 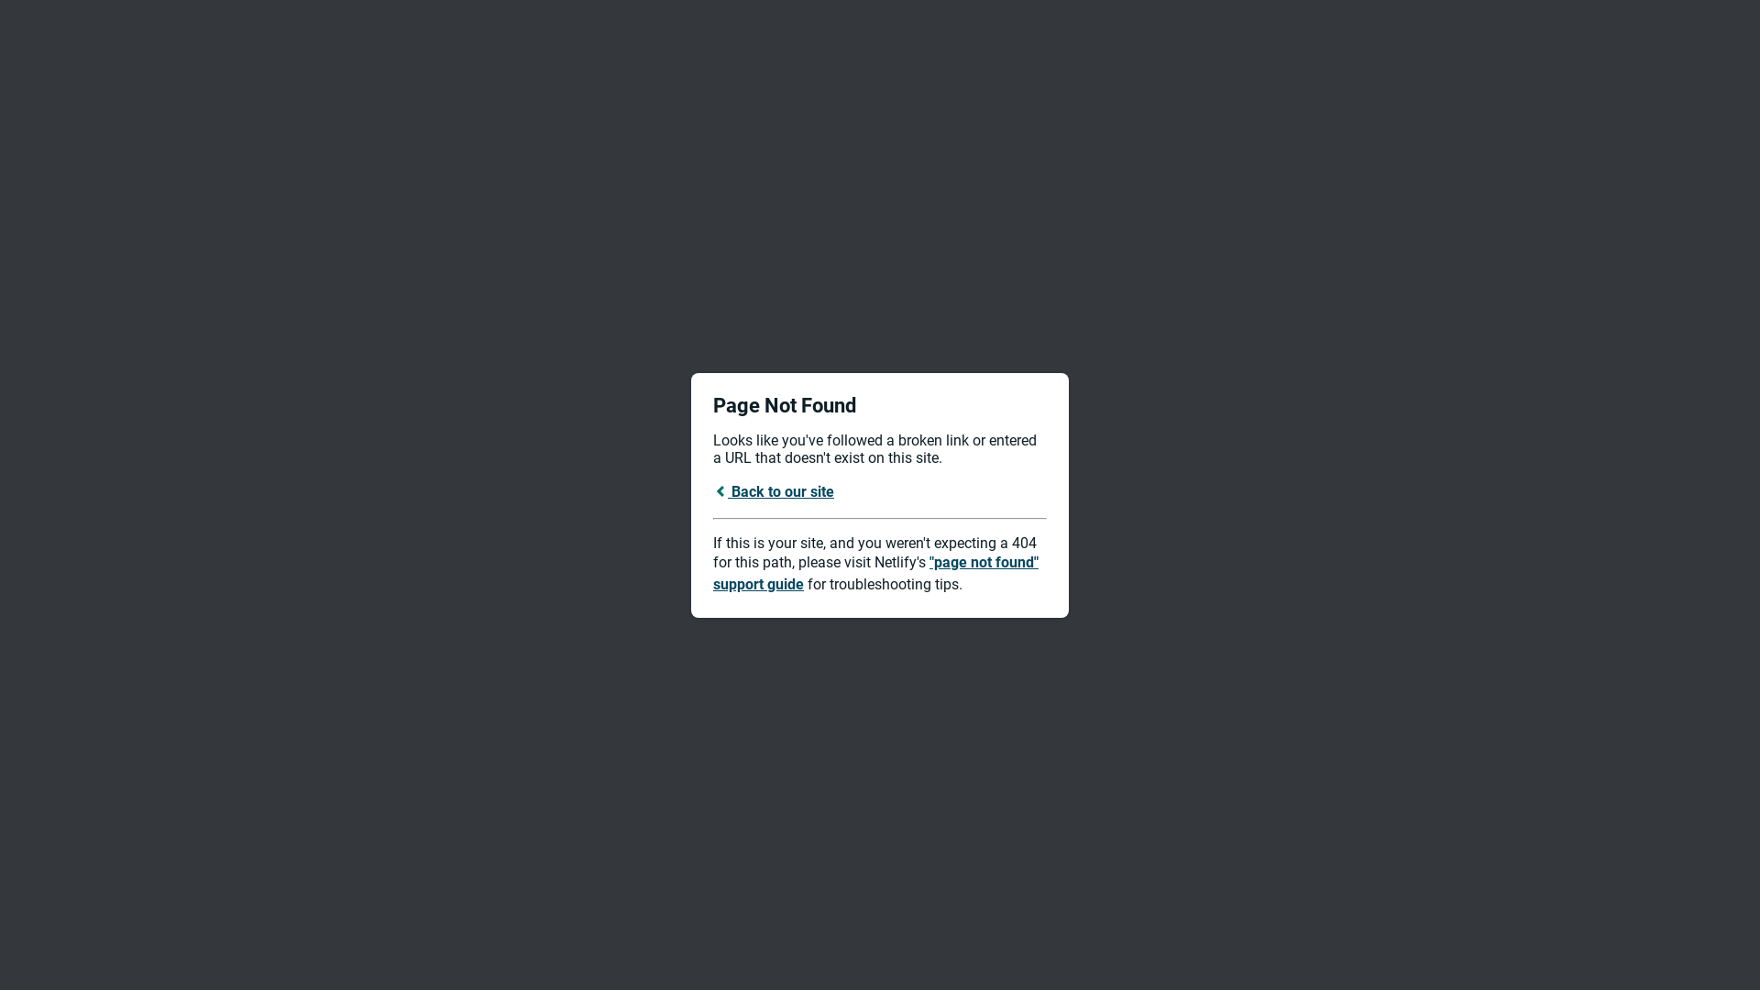 What do you see at coordinates (876, 574) in the screenshot?
I see `"page not found" support guide` at bounding box center [876, 574].